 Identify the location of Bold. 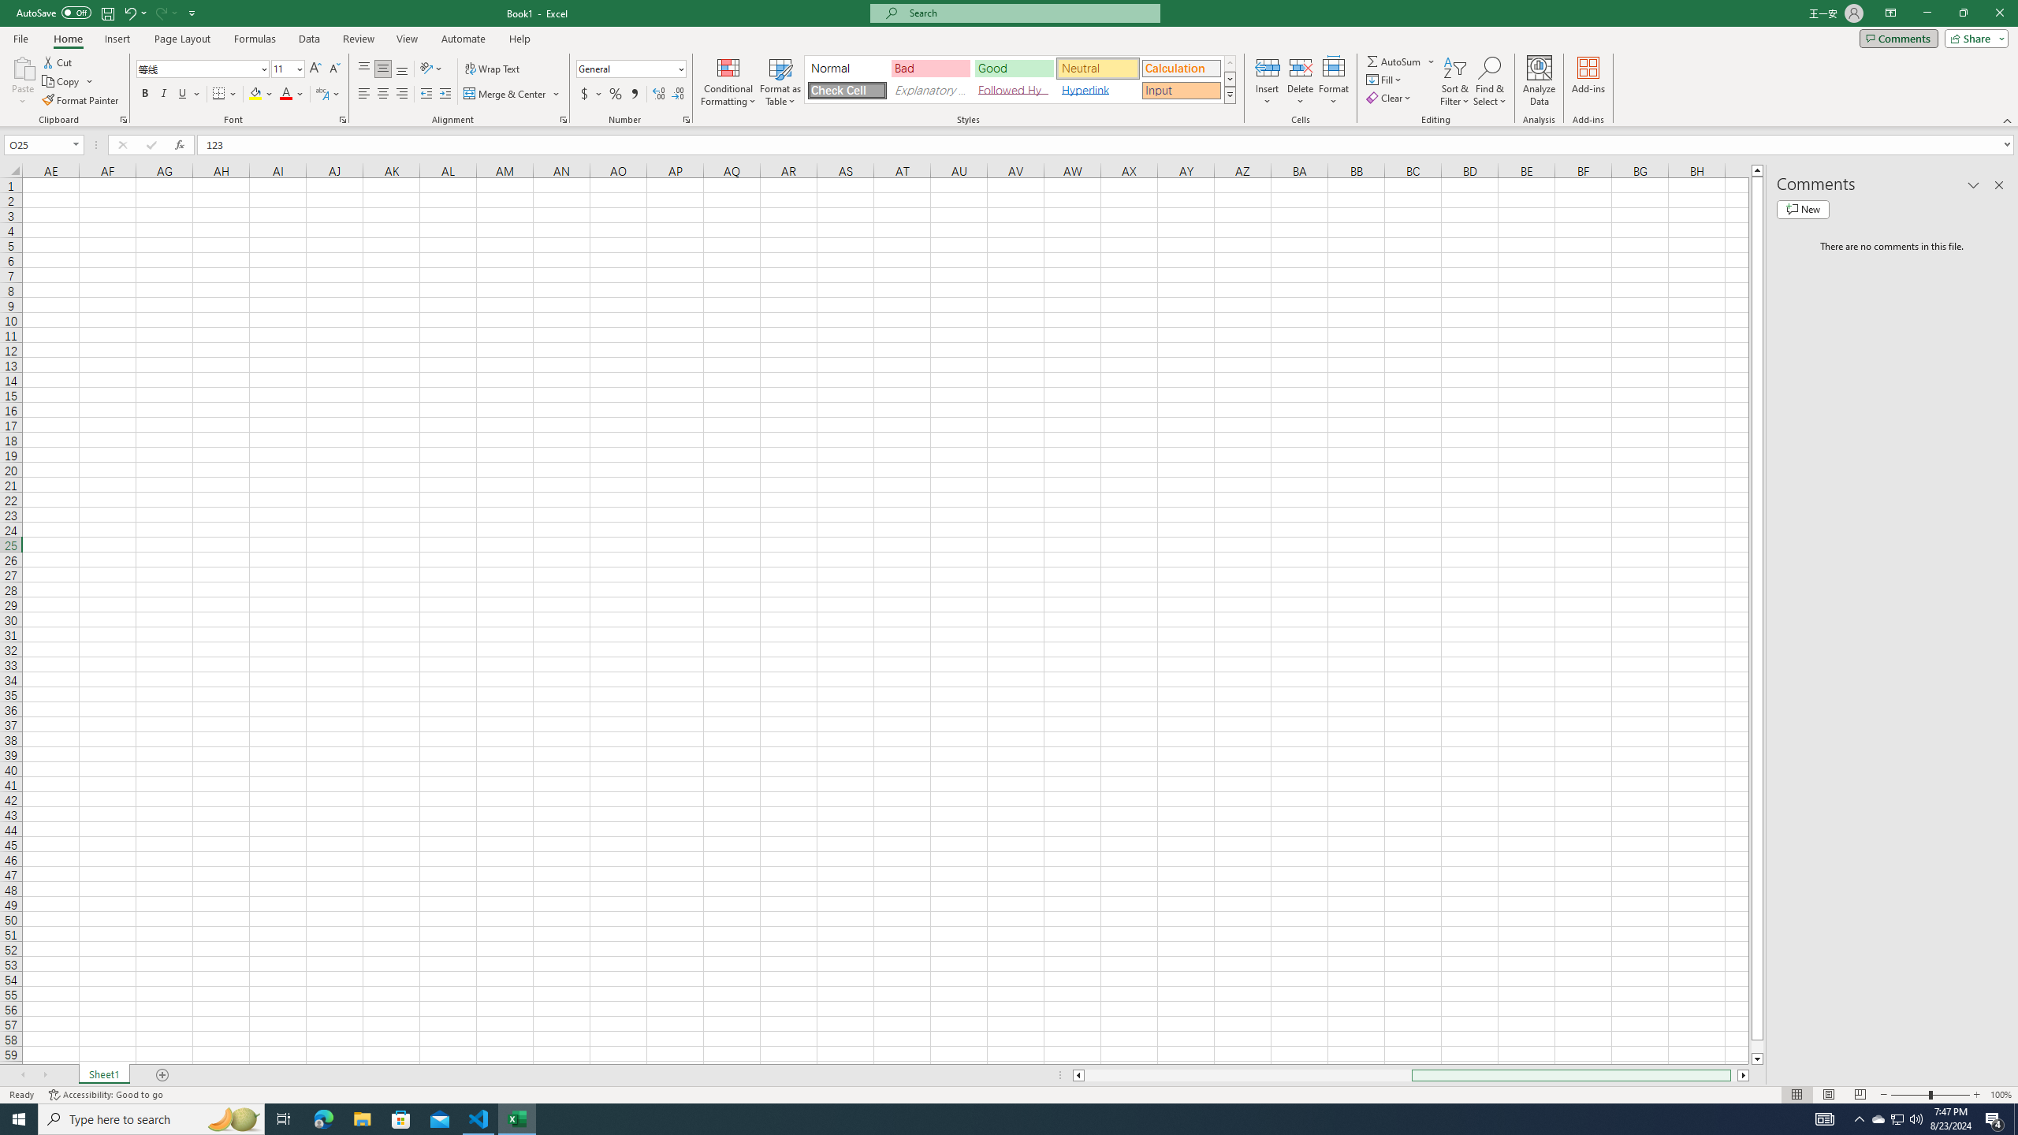
(145, 95).